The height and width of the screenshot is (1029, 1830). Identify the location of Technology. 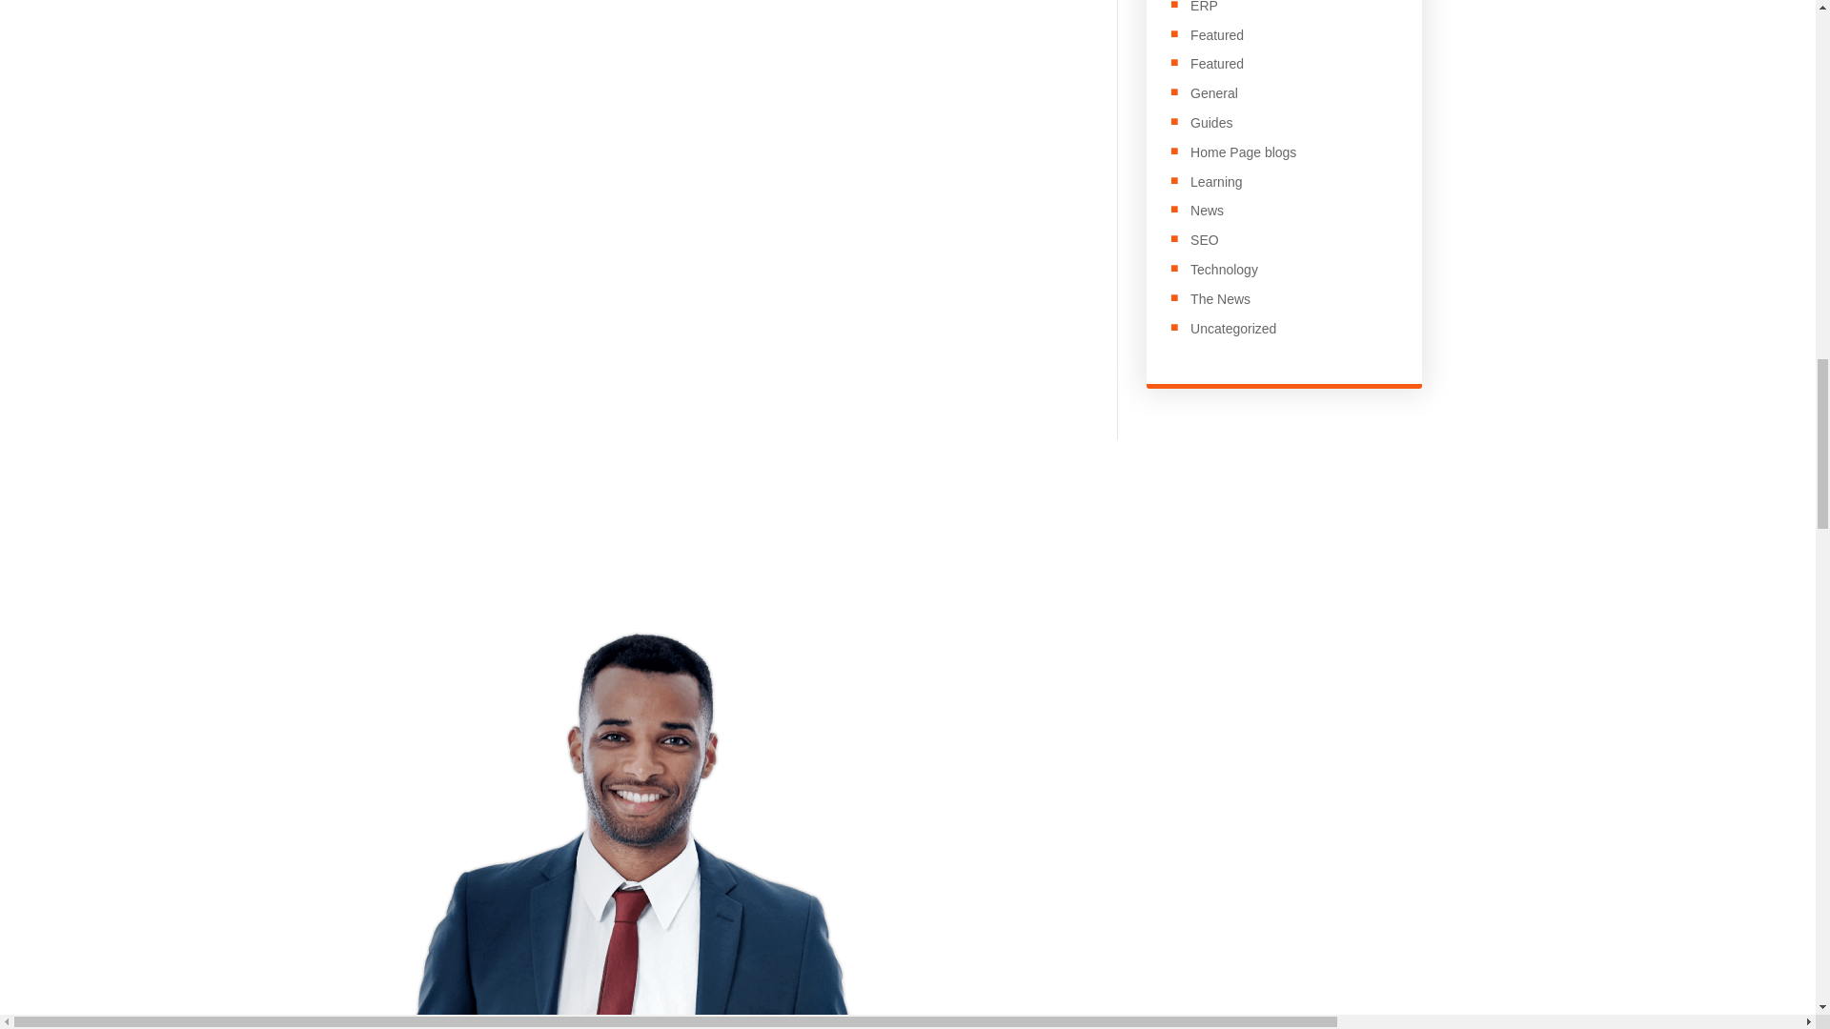
(1224, 269).